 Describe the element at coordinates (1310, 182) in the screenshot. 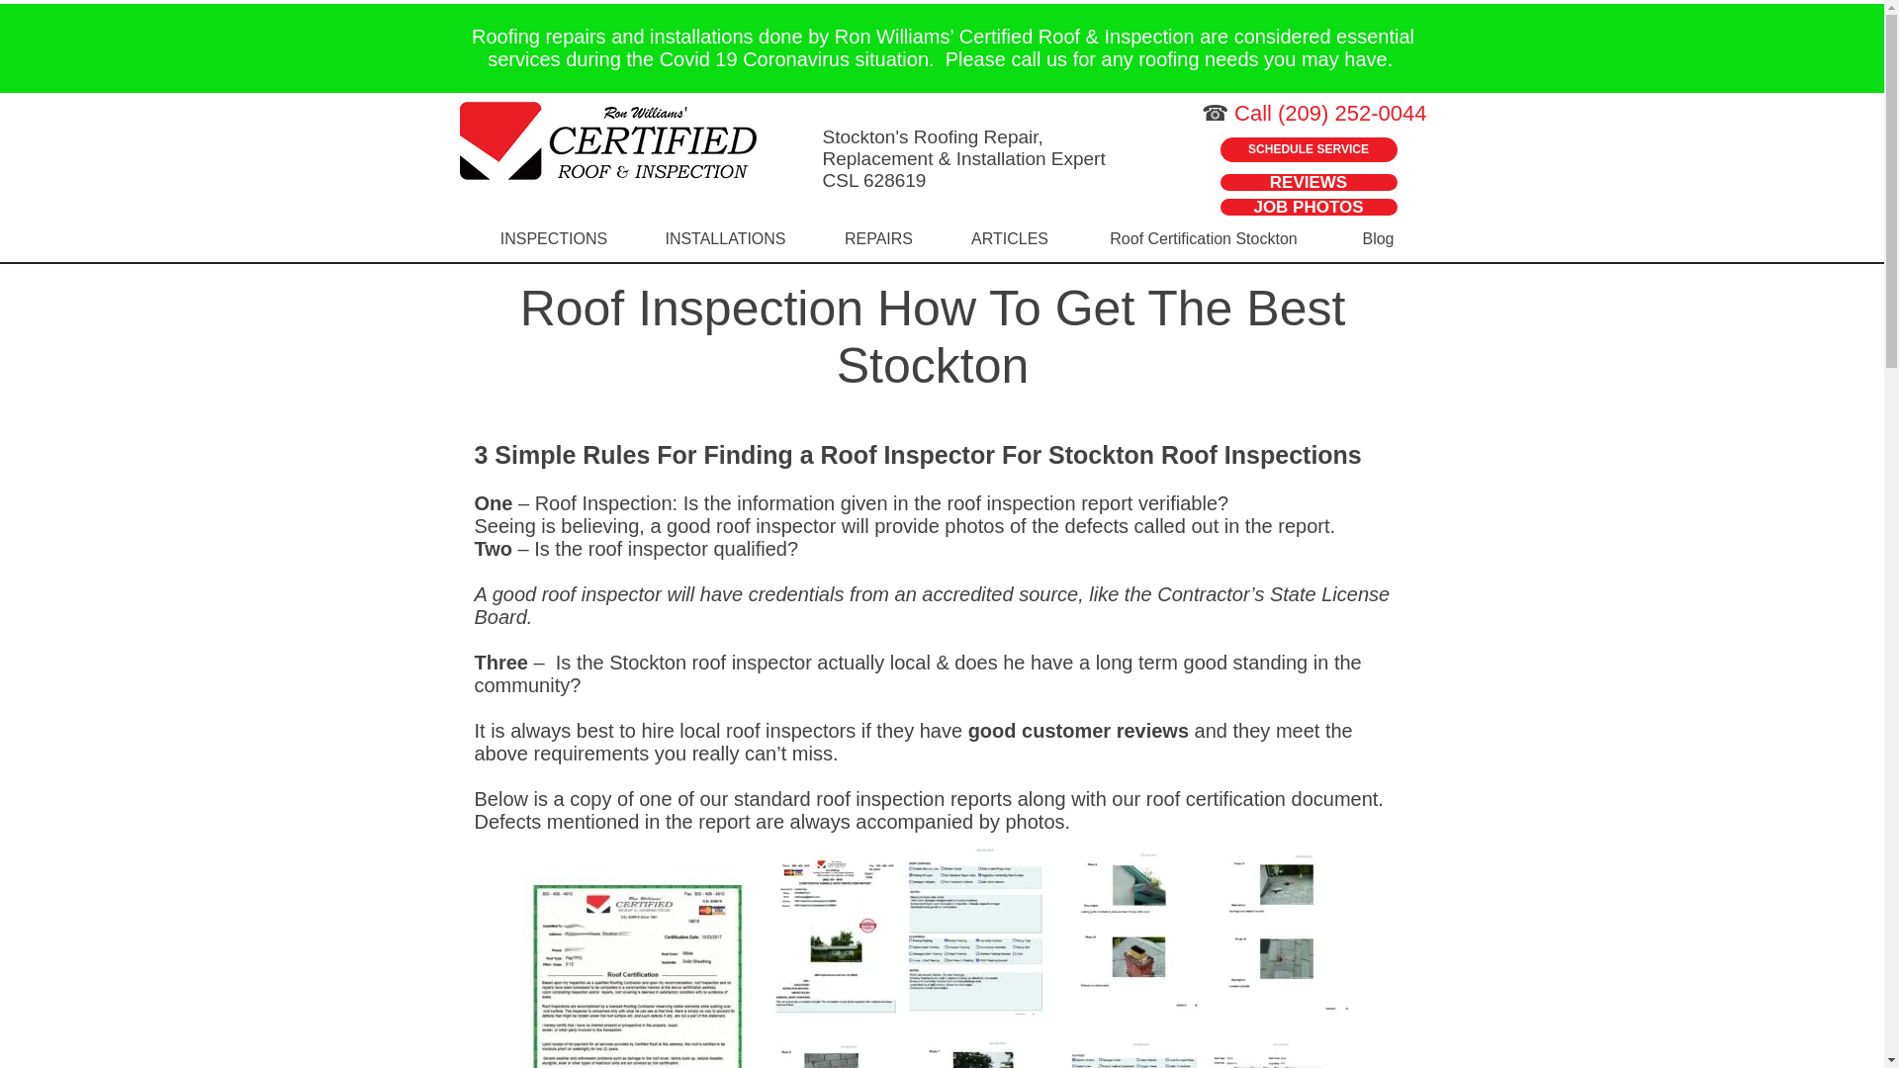

I see `REVIEWS` at that location.